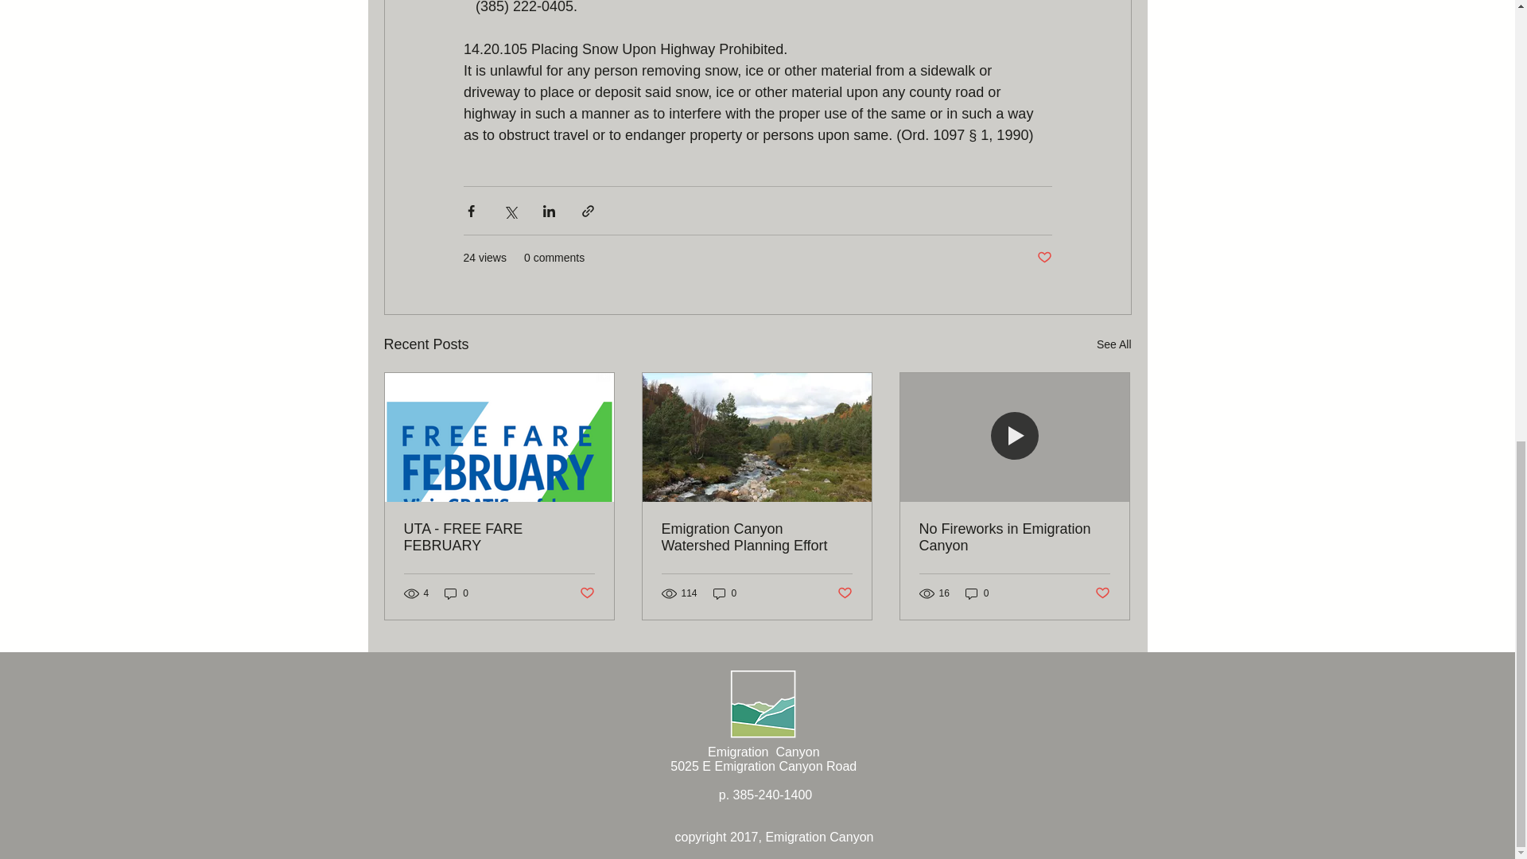 The height and width of the screenshot is (859, 1527). Describe the element at coordinates (457, 593) in the screenshot. I see `0` at that location.